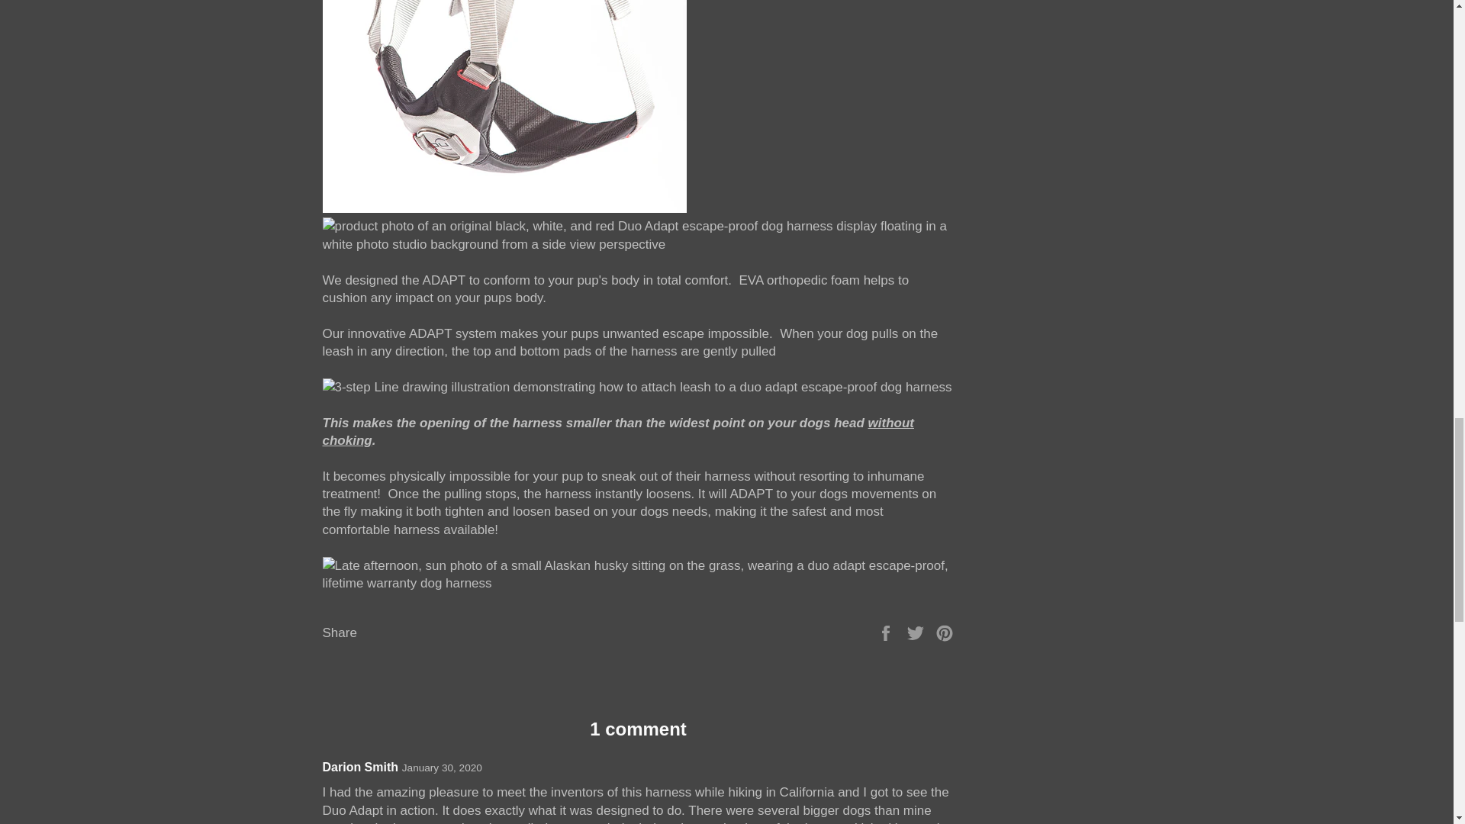 This screenshot has height=824, width=1465. Describe the element at coordinates (887, 784) in the screenshot. I see `Share on Facebook` at that location.